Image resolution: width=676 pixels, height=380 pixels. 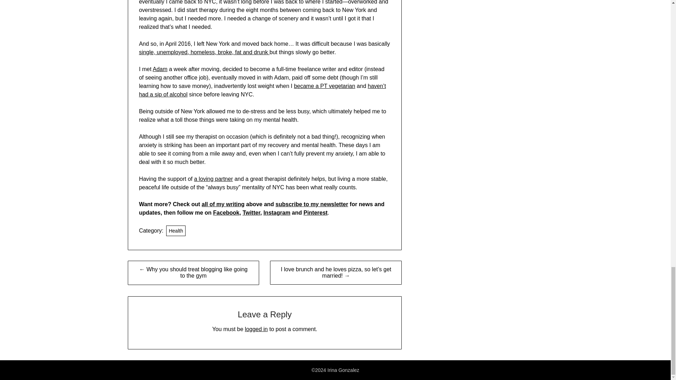 What do you see at coordinates (315, 213) in the screenshot?
I see `Pinterest` at bounding box center [315, 213].